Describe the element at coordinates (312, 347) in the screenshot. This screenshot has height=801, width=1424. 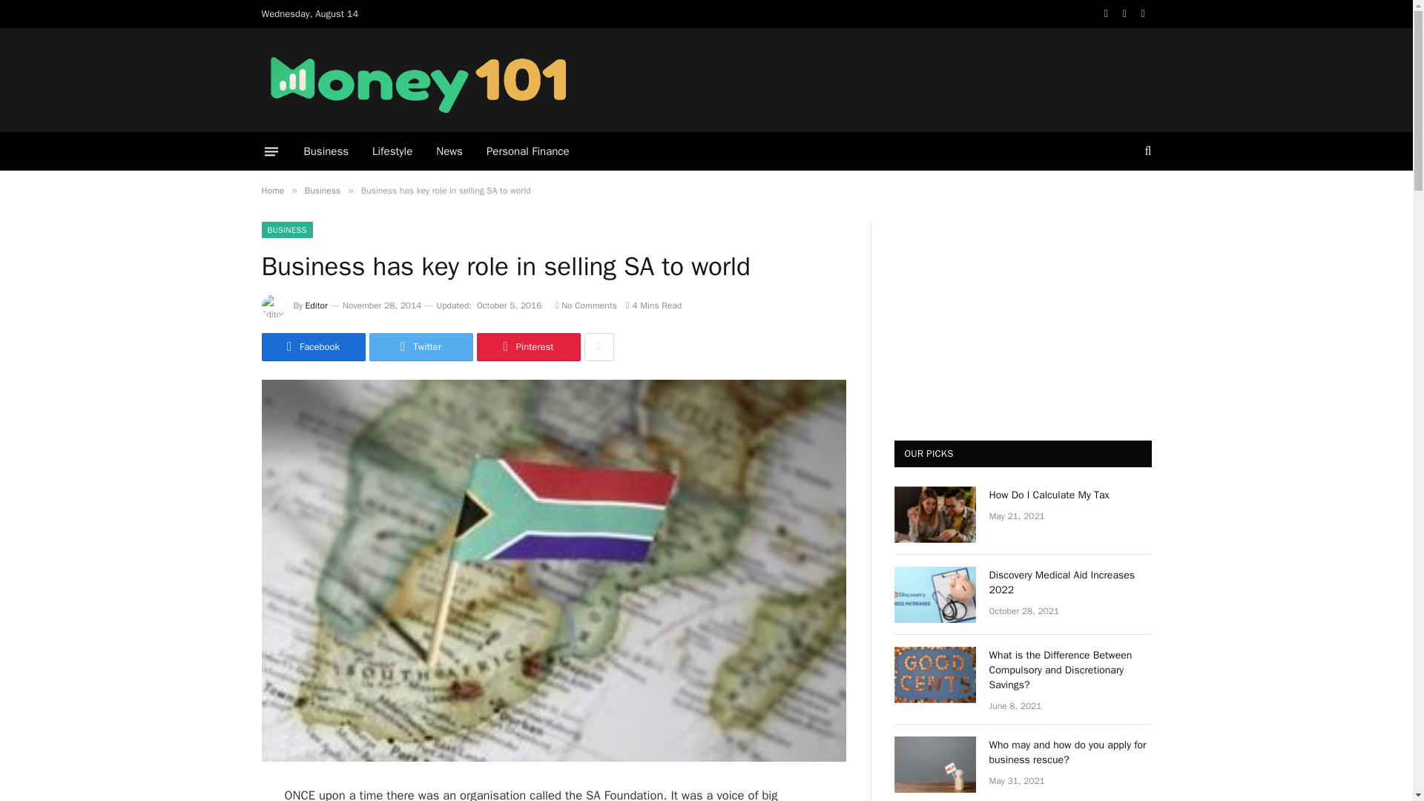
I see `Share on Facebook` at that location.